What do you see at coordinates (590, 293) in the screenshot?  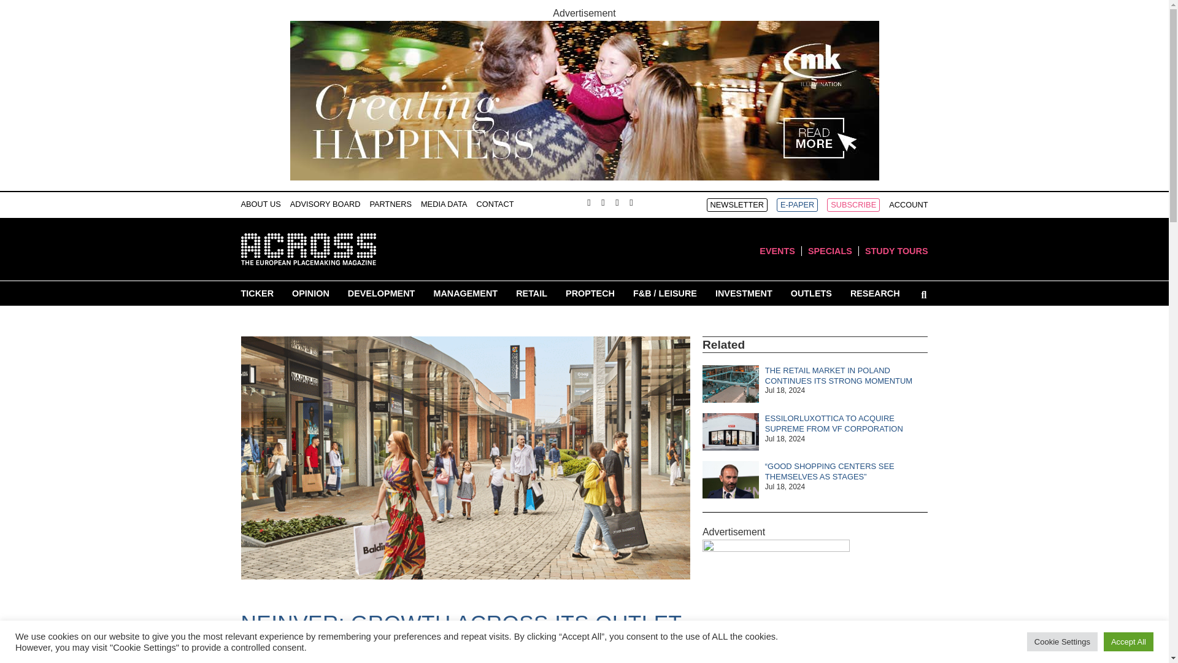 I see `PROPTECH` at bounding box center [590, 293].